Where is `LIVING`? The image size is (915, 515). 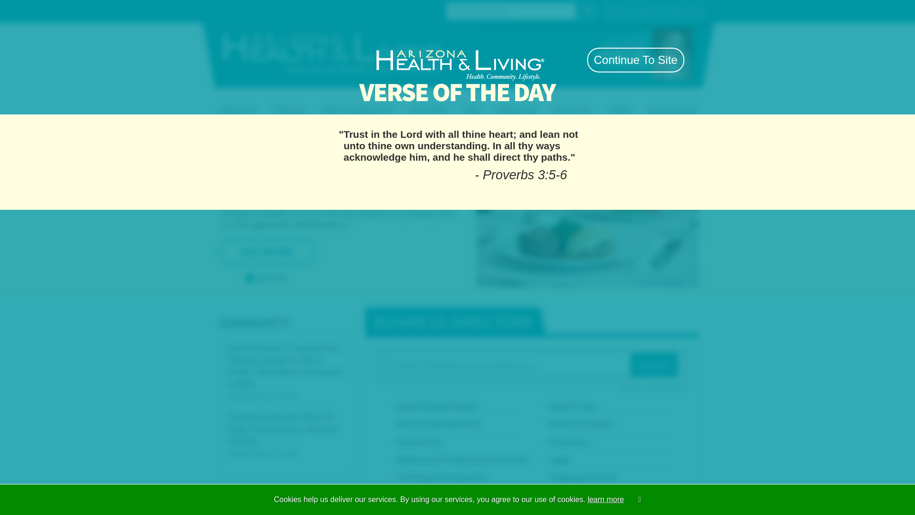 LIVING is located at coordinates (340, 101).